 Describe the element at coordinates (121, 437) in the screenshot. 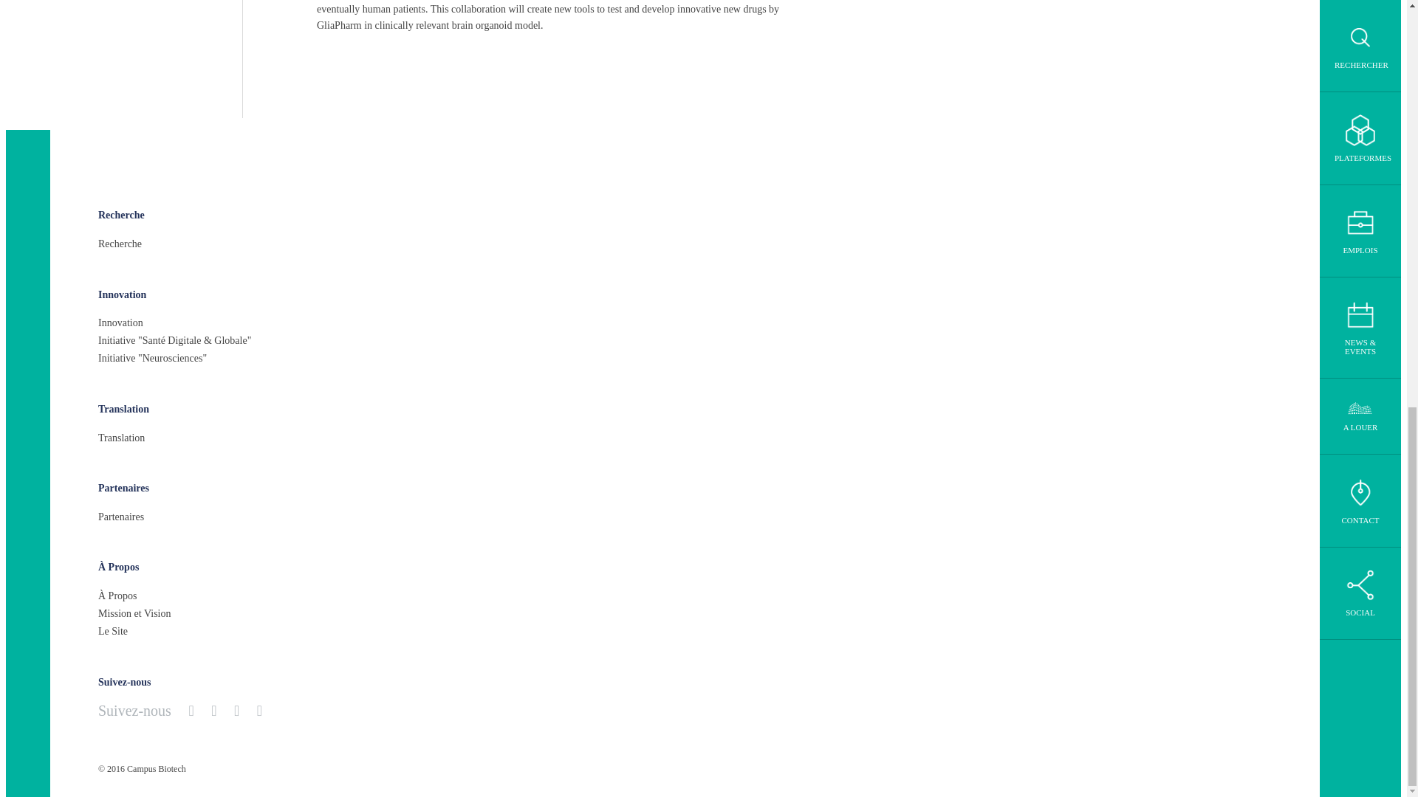

I see `Translation` at that location.